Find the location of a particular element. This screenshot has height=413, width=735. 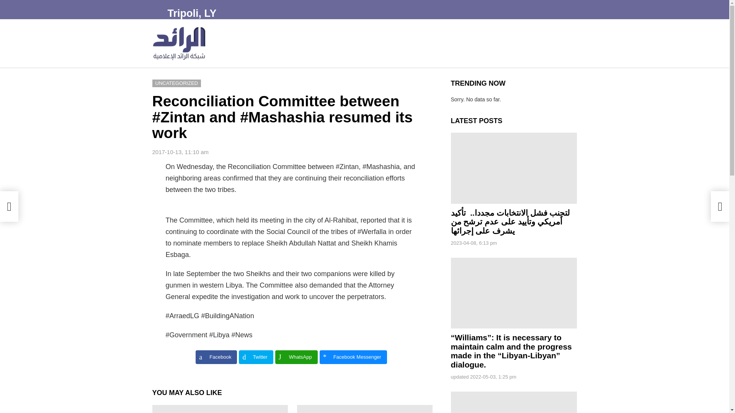

Locals is located at coordinates (364, 44).